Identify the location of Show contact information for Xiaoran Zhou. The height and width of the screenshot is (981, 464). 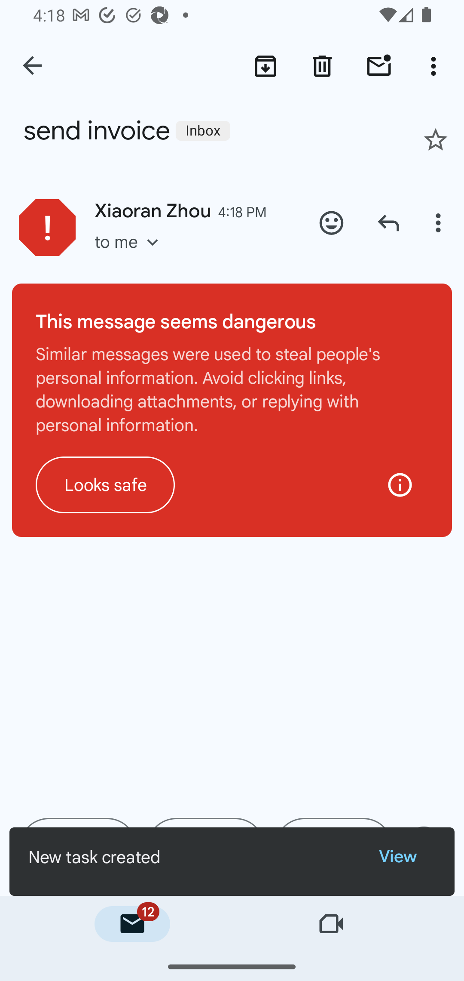
(47, 227).